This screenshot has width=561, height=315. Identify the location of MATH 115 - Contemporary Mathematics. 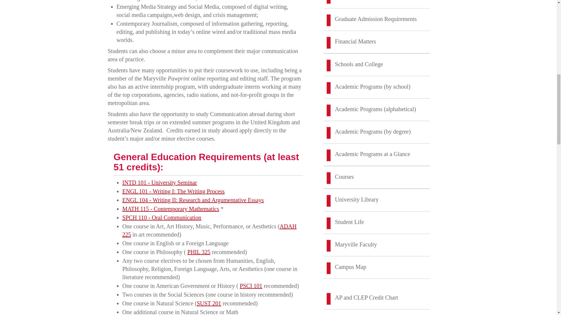
(170, 209).